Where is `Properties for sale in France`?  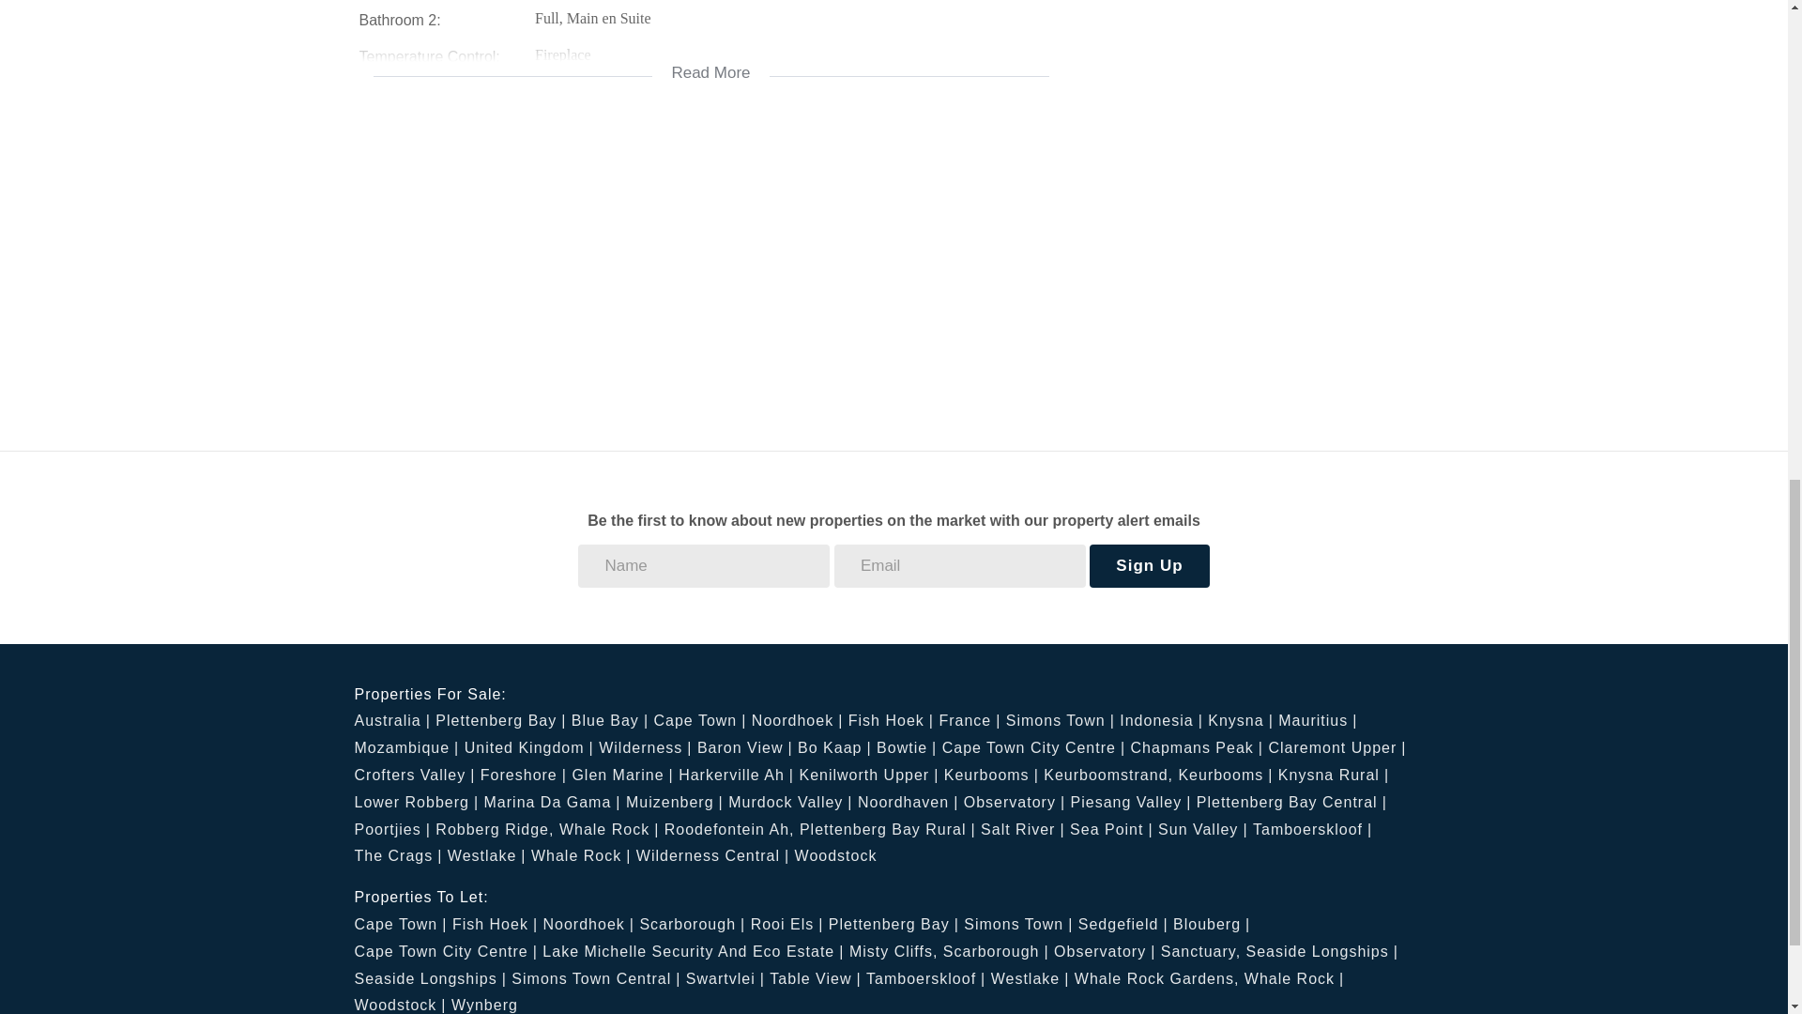
Properties for sale in France is located at coordinates (969, 721).